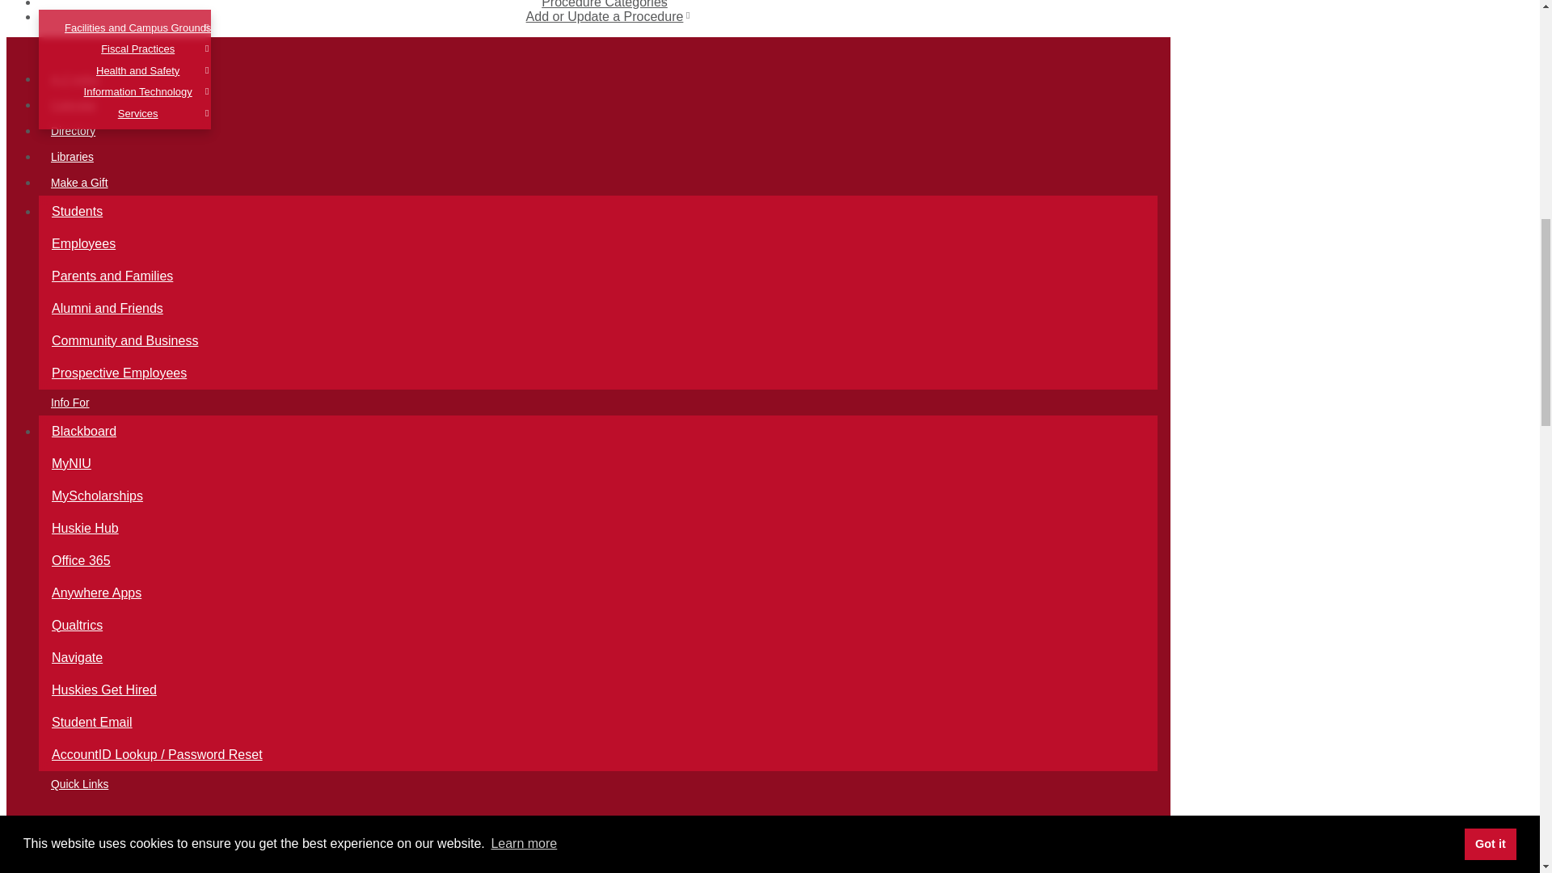 The width and height of the screenshot is (1552, 873). What do you see at coordinates (137, 27) in the screenshot?
I see `Facilities and Campus Grounds` at bounding box center [137, 27].